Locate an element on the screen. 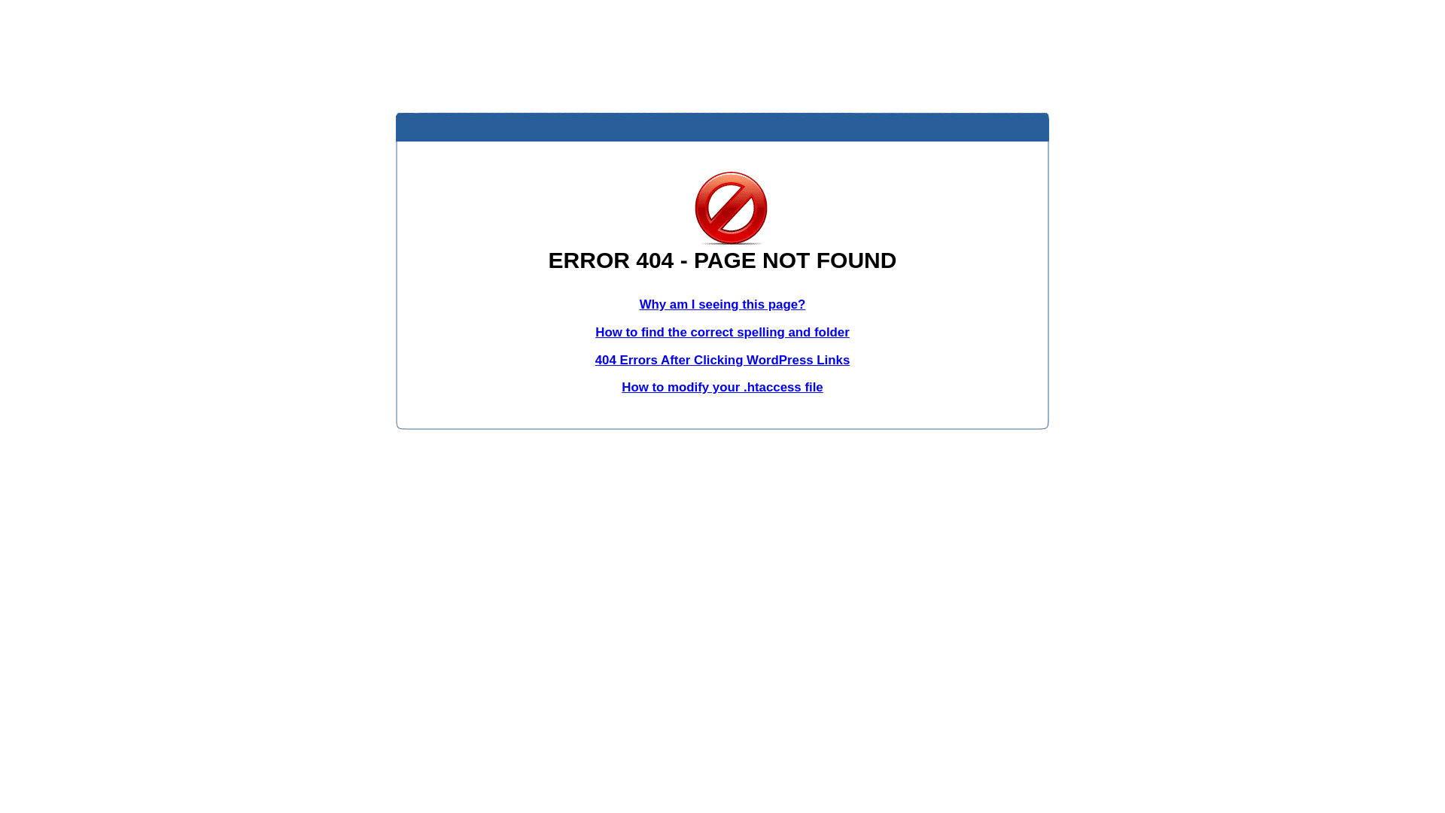 The width and height of the screenshot is (1445, 813). Why am I seeing this page? is located at coordinates (722, 304).